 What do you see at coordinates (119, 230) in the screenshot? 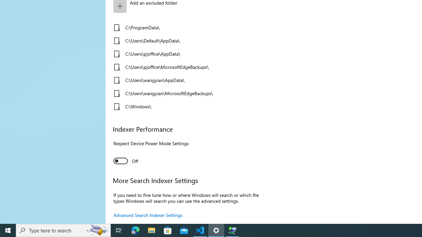
I see `Task View` at bounding box center [119, 230].